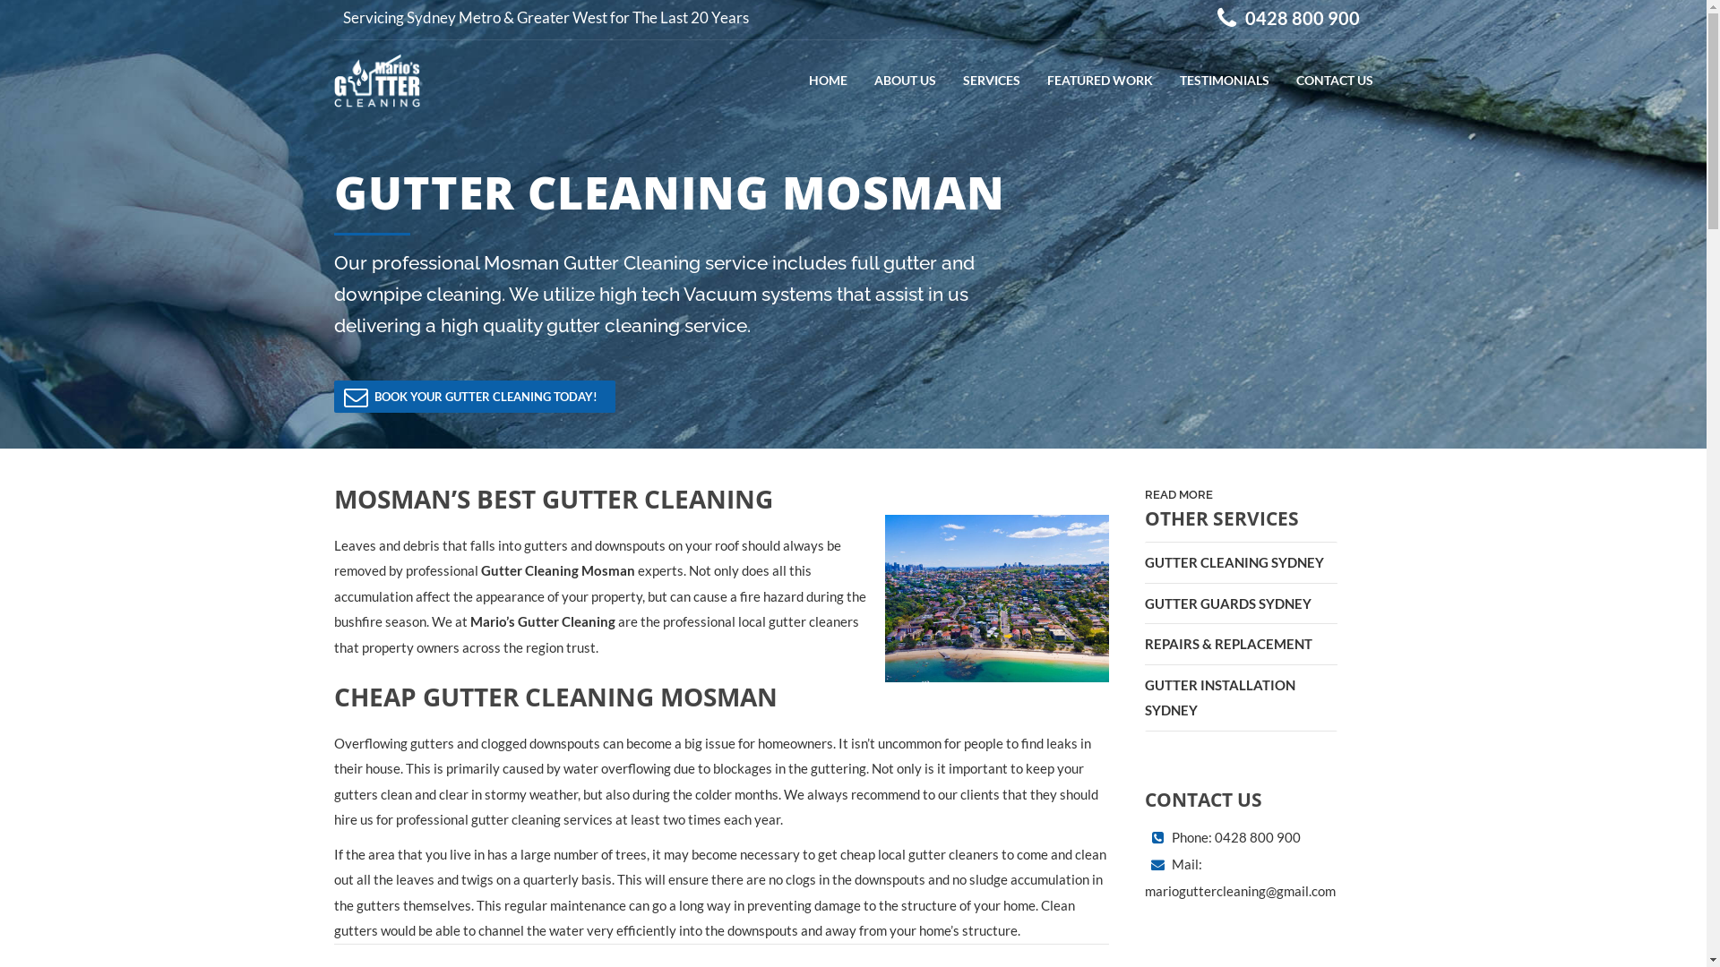 The width and height of the screenshot is (1720, 967). What do you see at coordinates (1334, 81) in the screenshot?
I see `CONTACT US` at bounding box center [1334, 81].